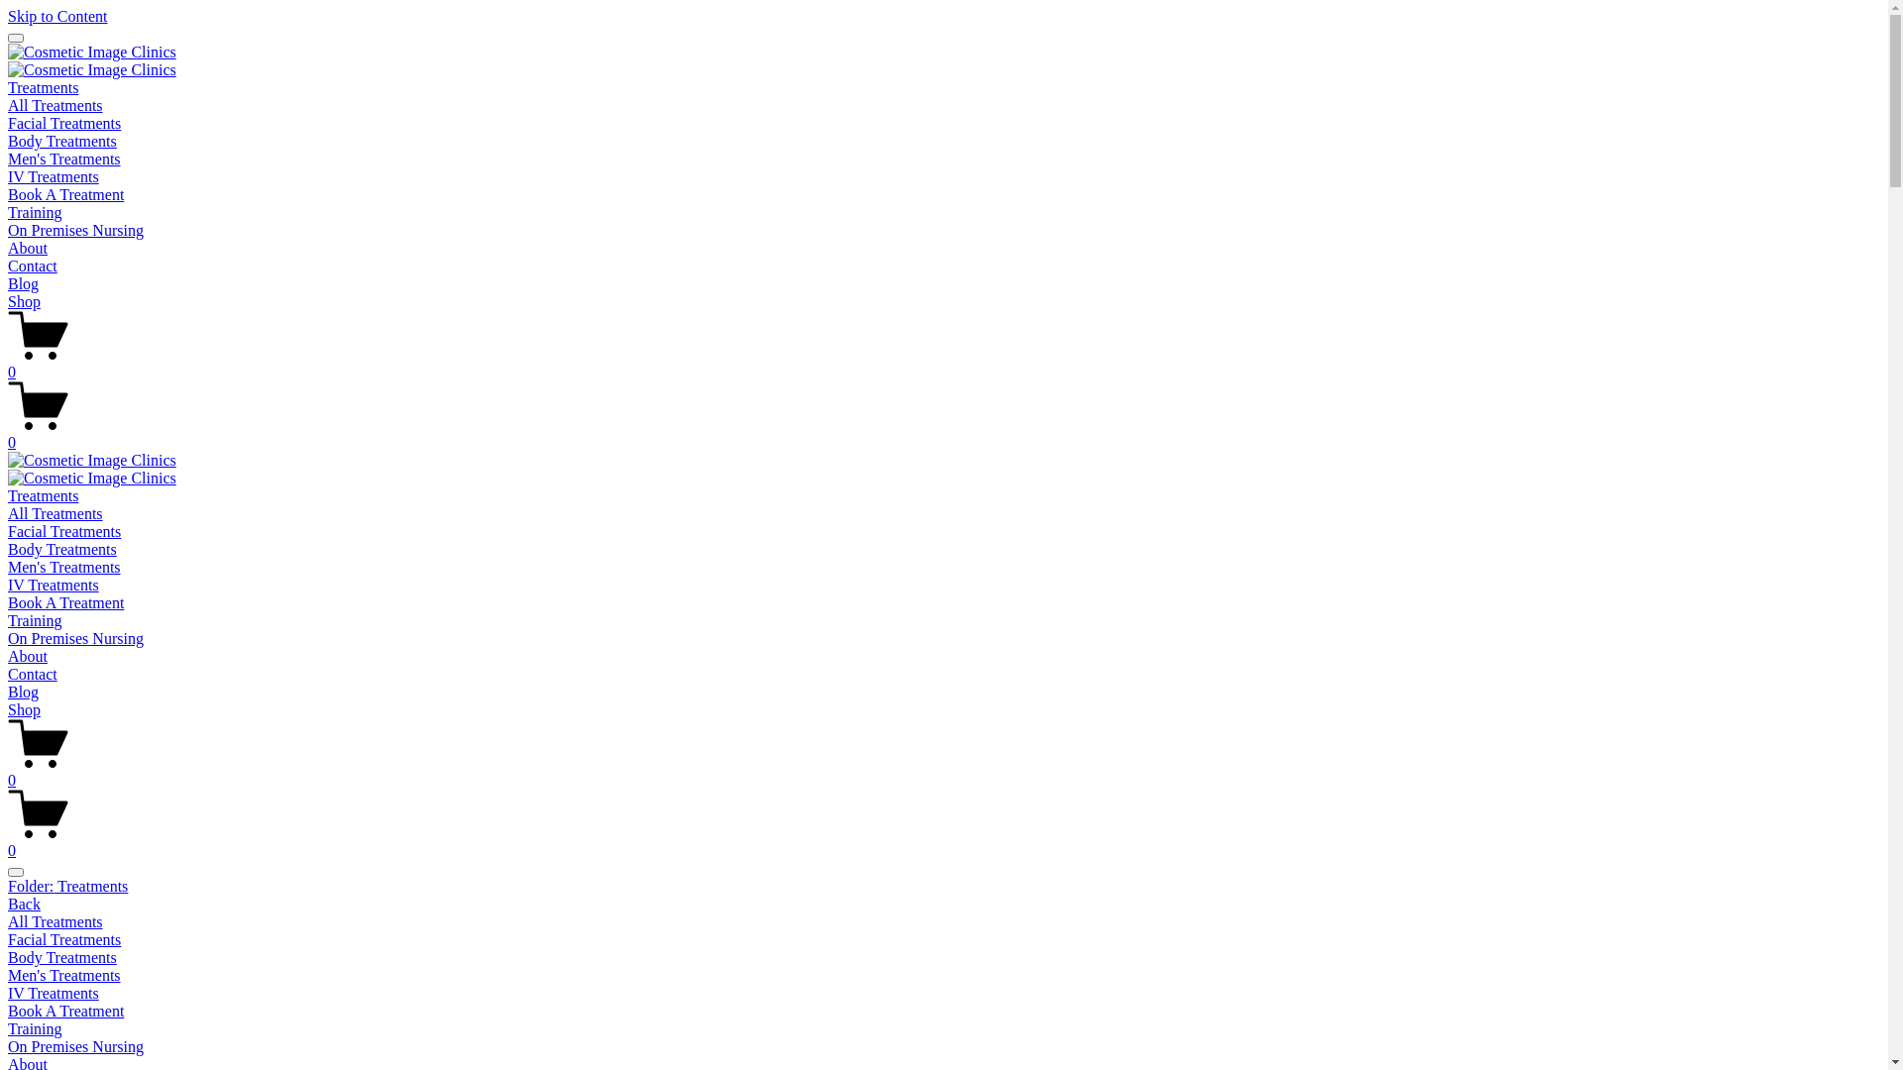  I want to click on About, so click(28, 248).